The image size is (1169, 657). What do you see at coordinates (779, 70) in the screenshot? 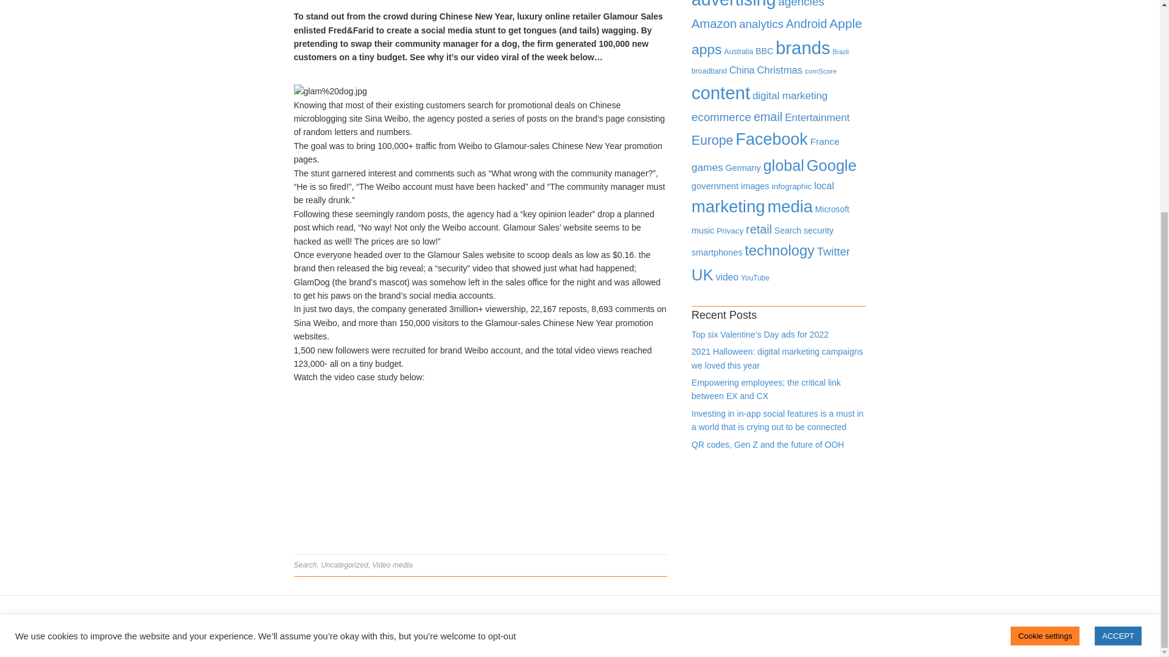
I see `Christmas` at bounding box center [779, 70].